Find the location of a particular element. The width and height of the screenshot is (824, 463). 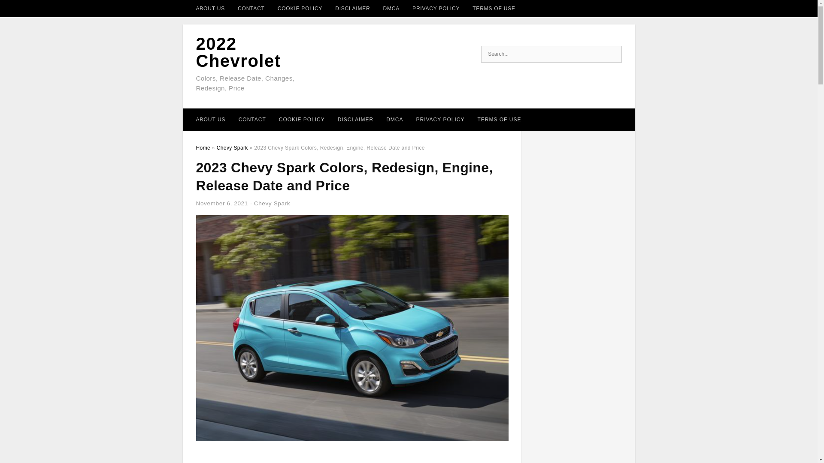

PRIVACY POLICY is located at coordinates (436, 9).